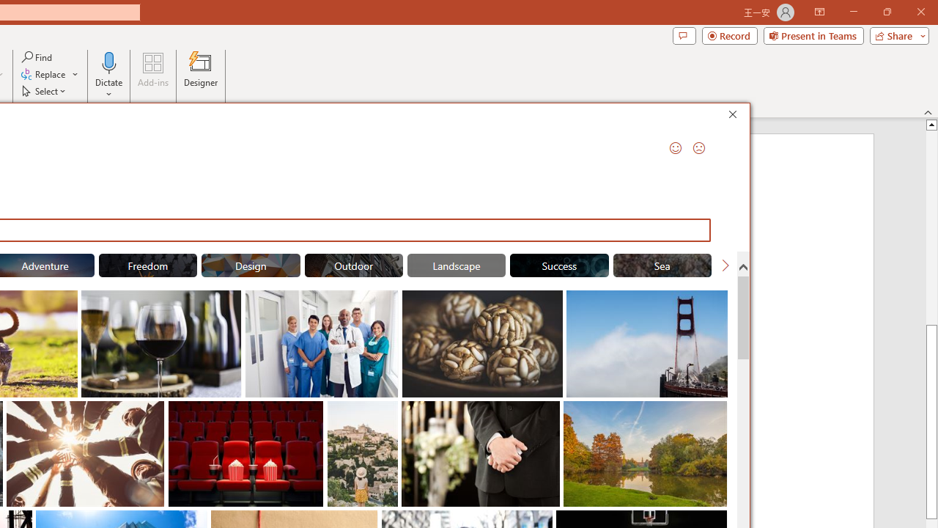 The height and width of the screenshot is (528, 938). I want to click on "Success" Stock Images., so click(559, 265).